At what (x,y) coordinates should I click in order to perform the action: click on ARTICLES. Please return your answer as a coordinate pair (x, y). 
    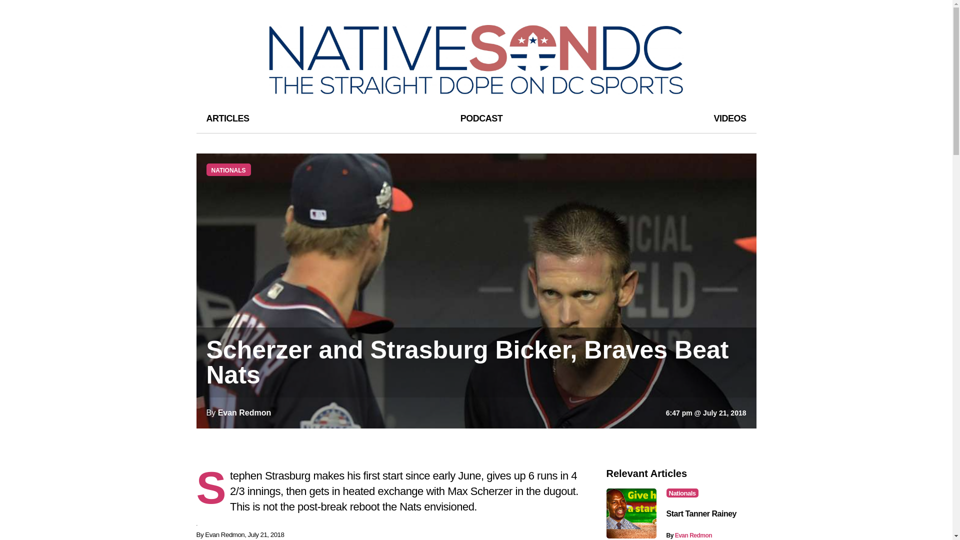
    Looking at the image, I should click on (227, 118).